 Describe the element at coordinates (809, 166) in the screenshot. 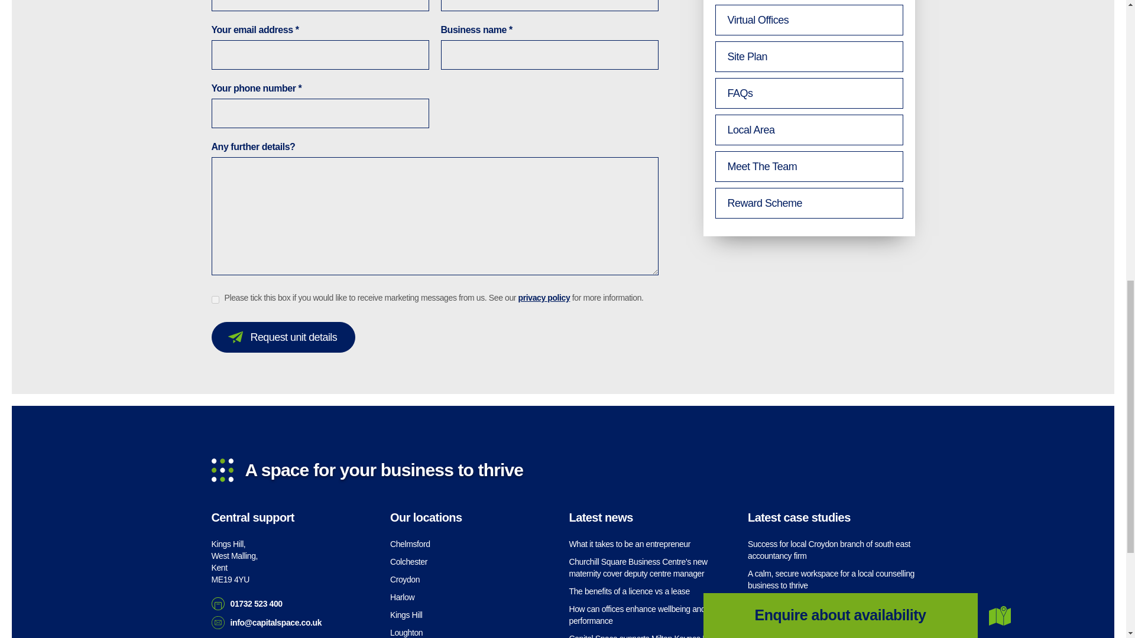

I see `Meet The Team` at that location.